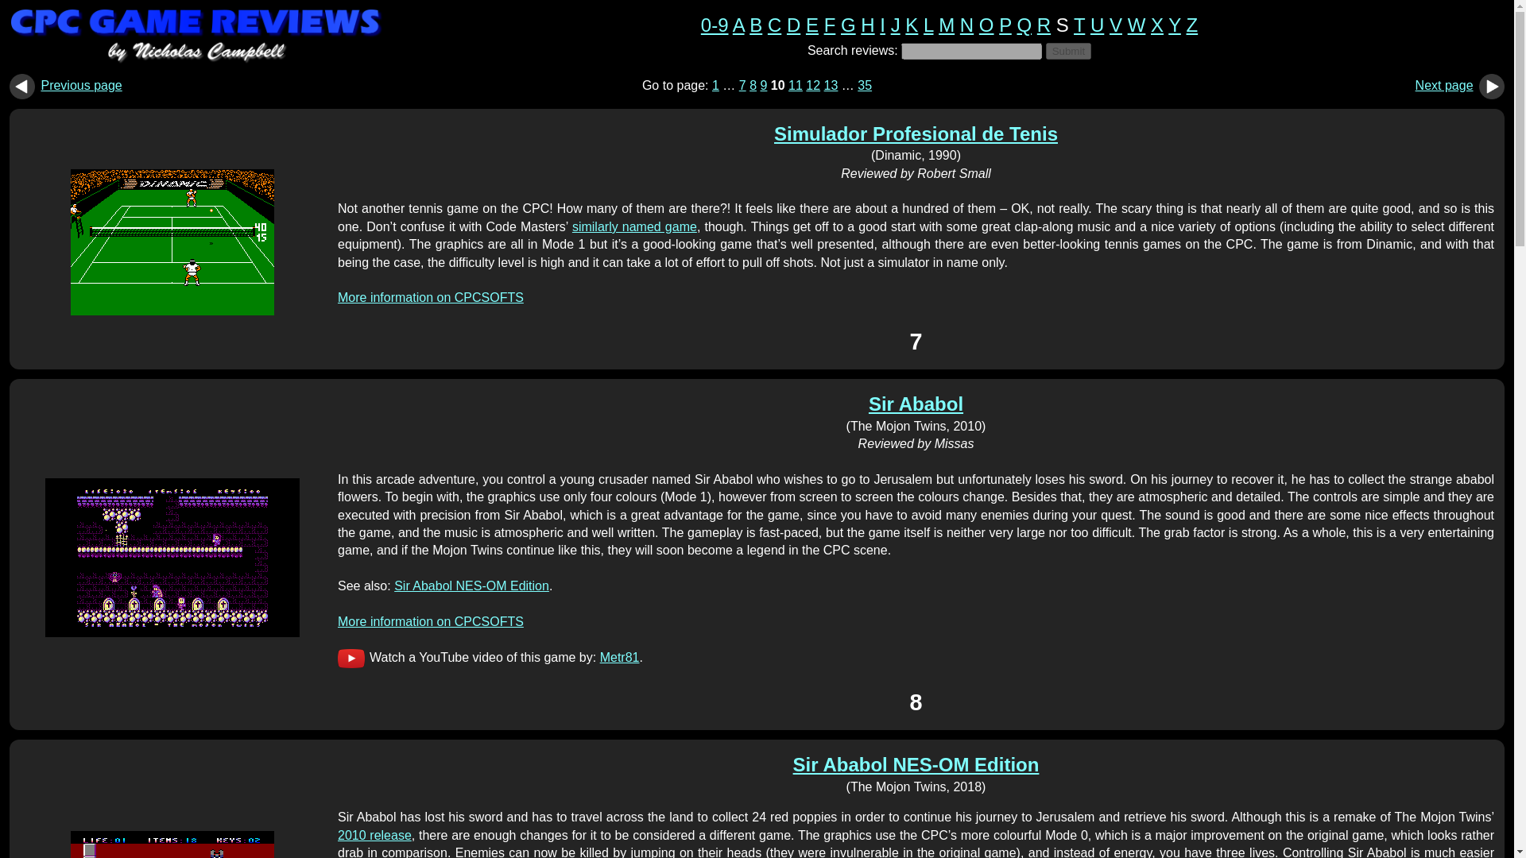 Image resolution: width=1526 pixels, height=858 pixels. What do you see at coordinates (831, 85) in the screenshot?
I see `13` at bounding box center [831, 85].